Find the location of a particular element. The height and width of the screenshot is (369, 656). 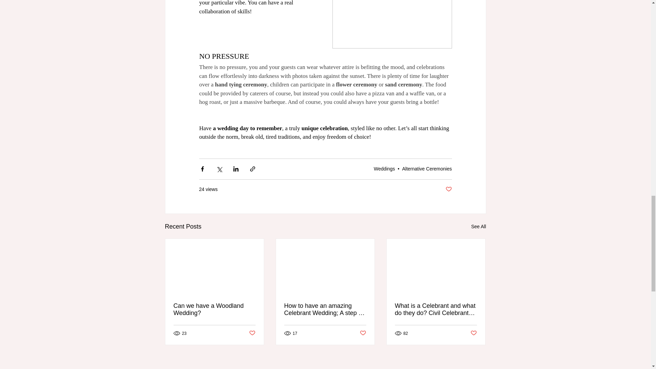

Post not marked as liked is located at coordinates (474, 333).